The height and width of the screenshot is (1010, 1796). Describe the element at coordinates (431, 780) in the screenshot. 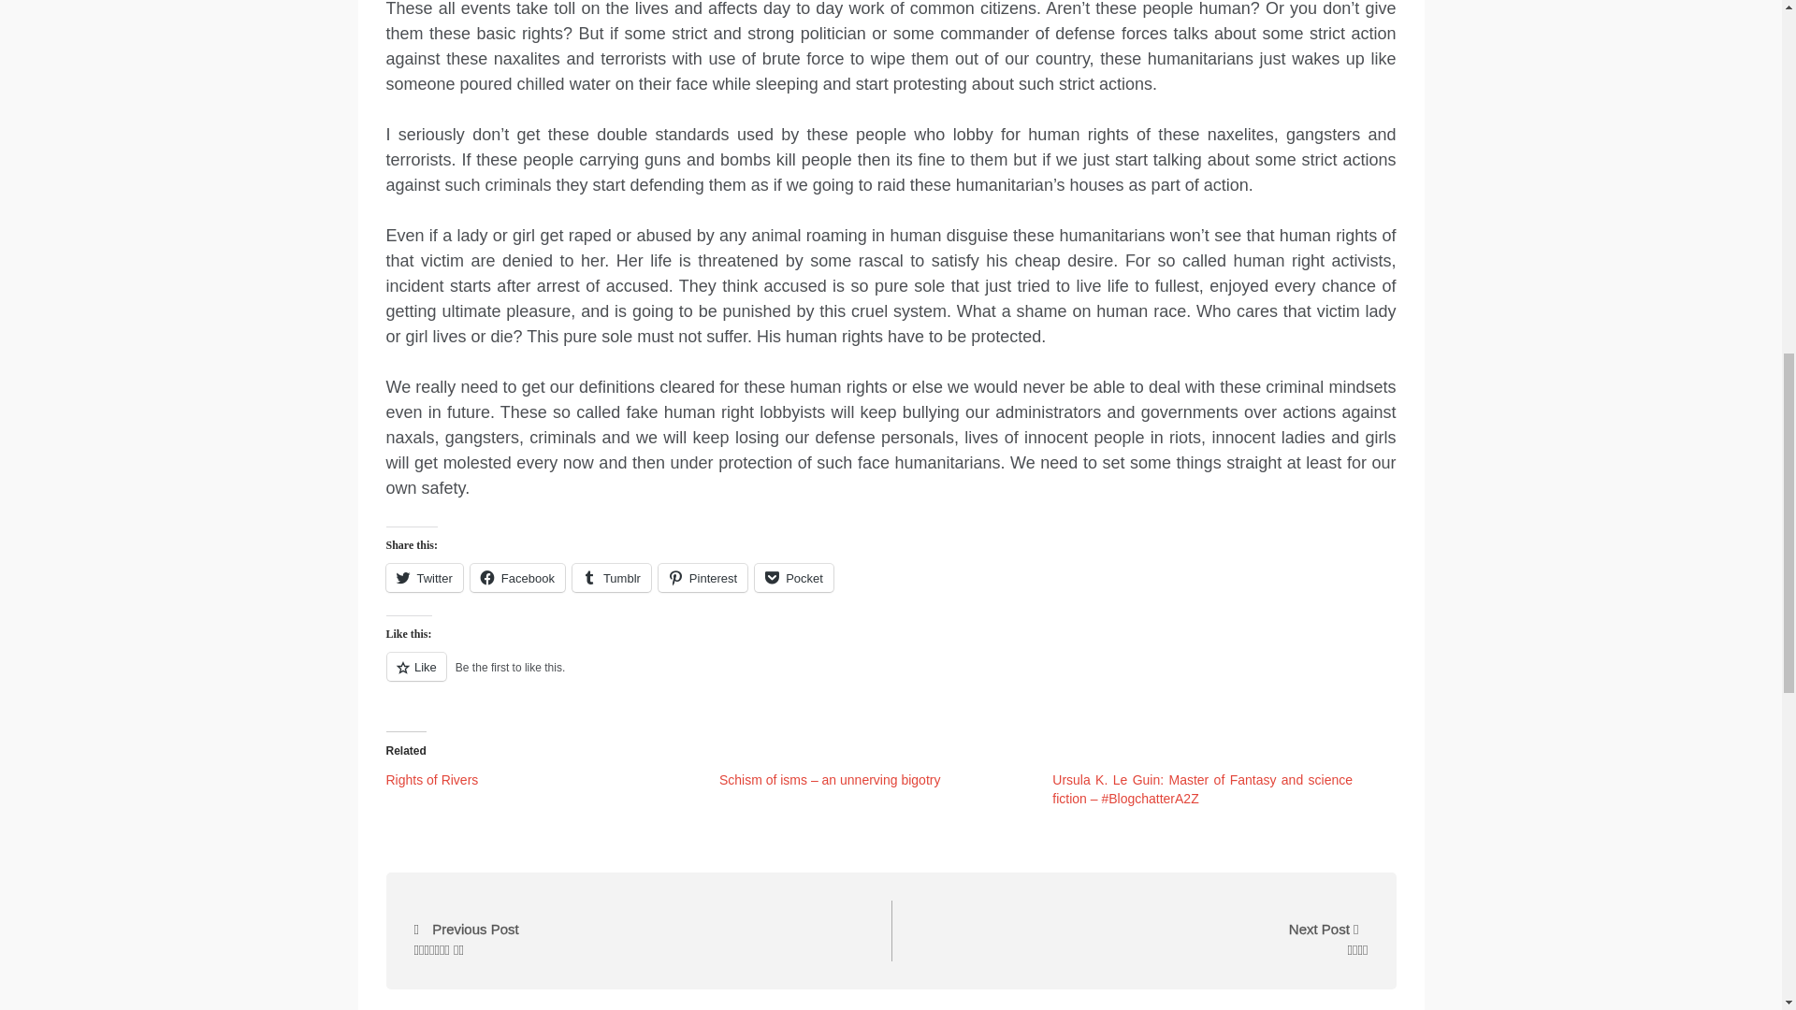

I see `Rights of Rivers` at that location.